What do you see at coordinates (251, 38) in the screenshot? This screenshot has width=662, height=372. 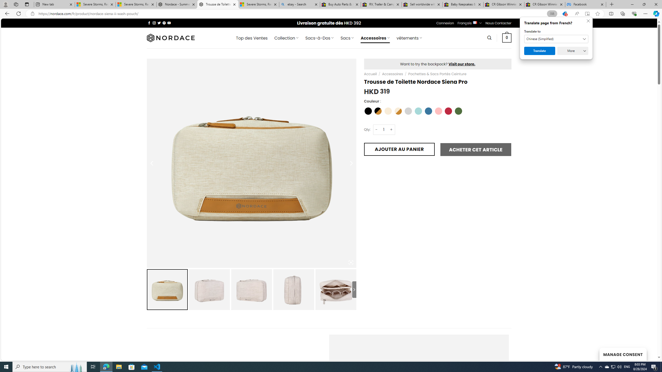 I see ` Top des Ventes` at bounding box center [251, 38].